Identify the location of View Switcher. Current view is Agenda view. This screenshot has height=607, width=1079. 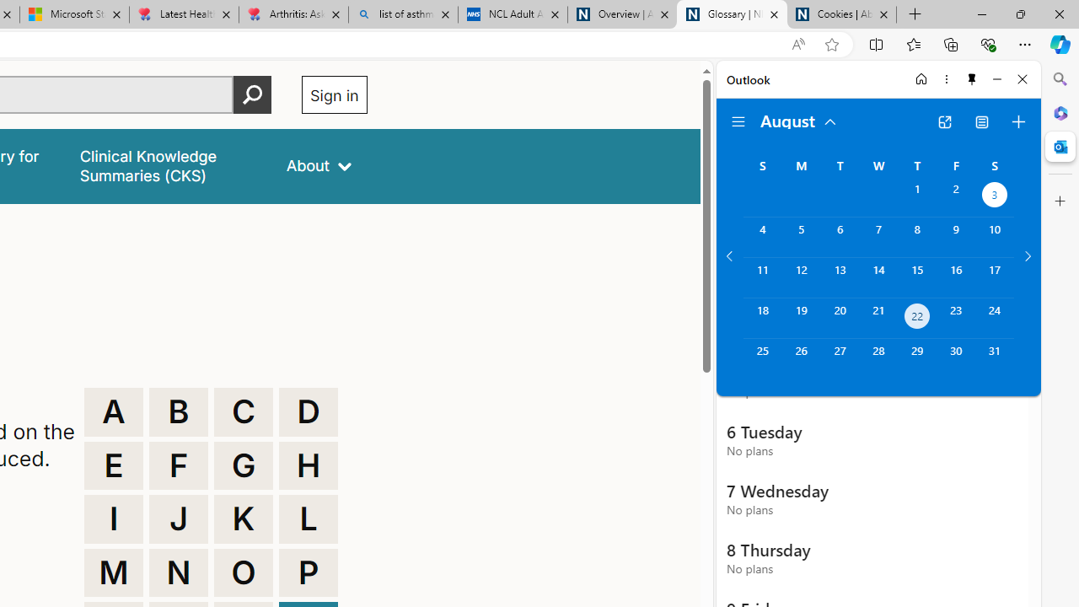
(982, 121).